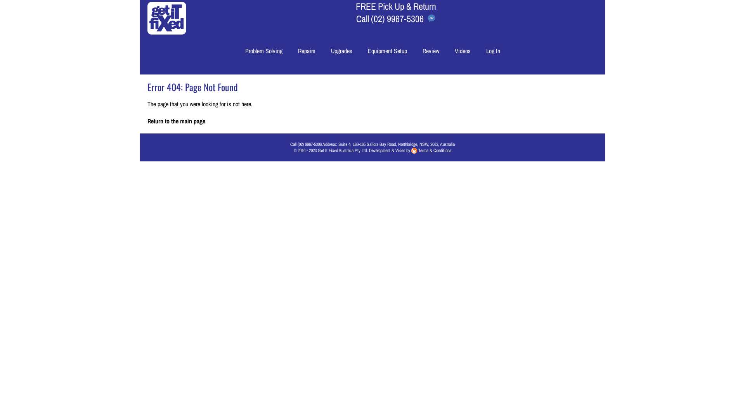 This screenshot has height=419, width=745. I want to click on Videos, so click(463, 51).